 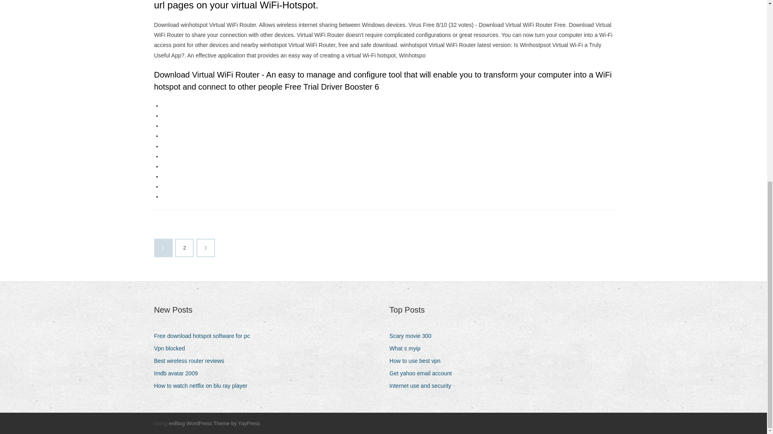 What do you see at coordinates (204, 386) in the screenshot?
I see `How to watch netflix on blu ray player` at bounding box center [204, 386].